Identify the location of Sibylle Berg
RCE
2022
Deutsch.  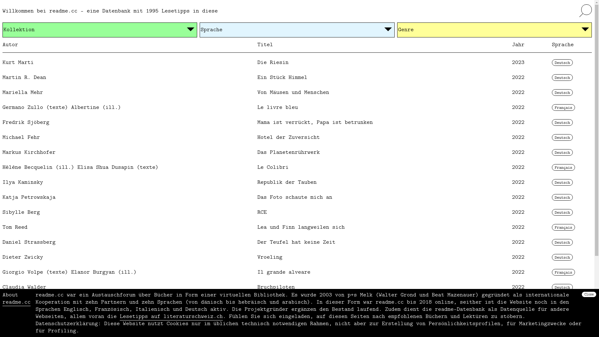
(297, 212).